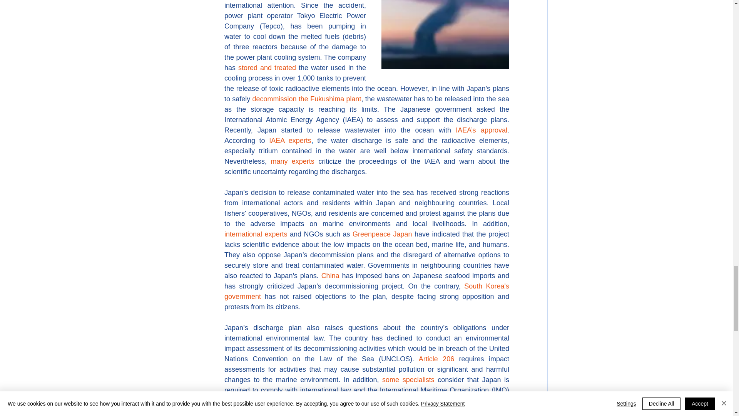 Image resolution: width=739 pixels, height=416 pixels. What do you see at coordinates (382, 234) in the screenshot?
I see `Greenpeace Japan` at bounding box center [382, 234].